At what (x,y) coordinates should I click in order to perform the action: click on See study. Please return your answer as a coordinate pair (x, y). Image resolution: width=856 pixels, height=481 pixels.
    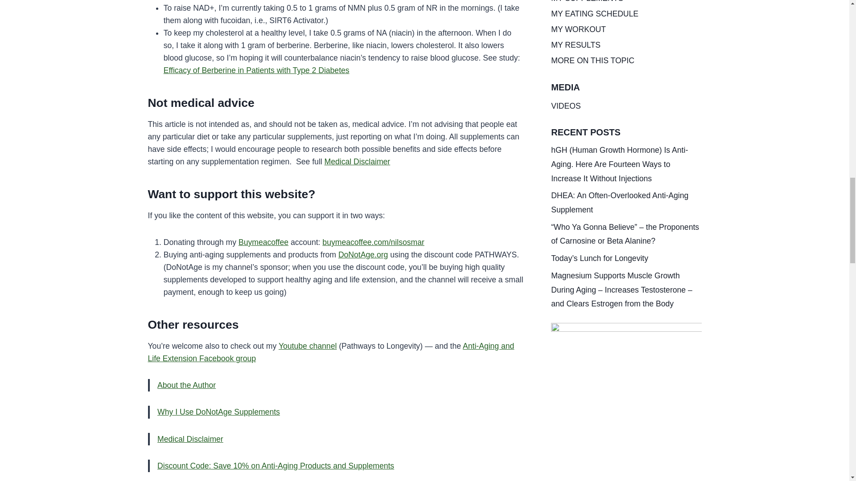
    Looking at the image, I should click on (383, 38).